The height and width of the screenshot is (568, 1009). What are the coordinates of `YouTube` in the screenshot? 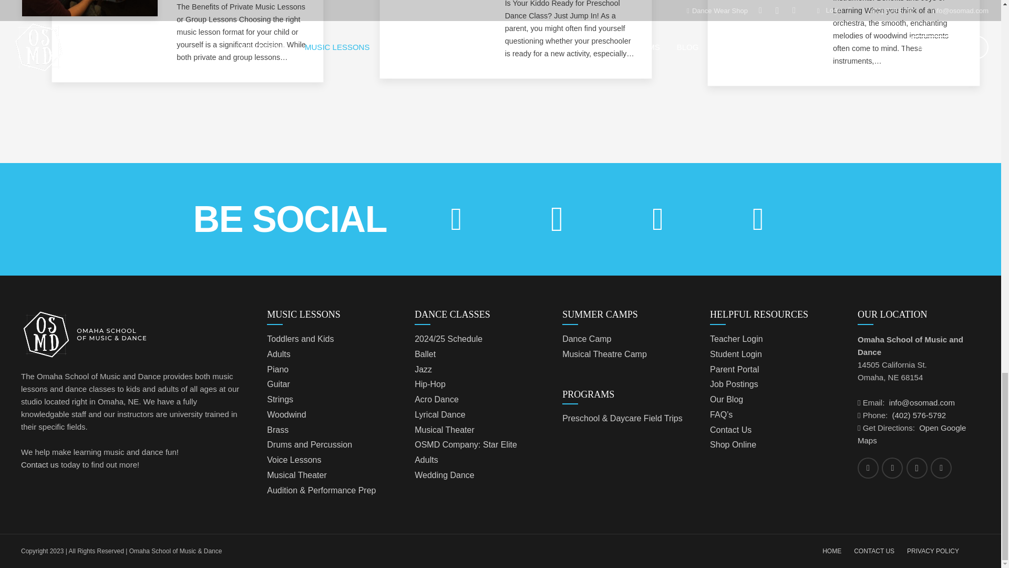 It's located at (941, 468).